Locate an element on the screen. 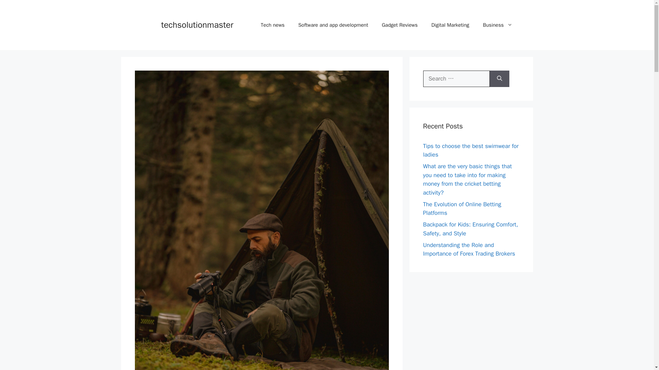  Software and app development is located at coordinates (333, 25).